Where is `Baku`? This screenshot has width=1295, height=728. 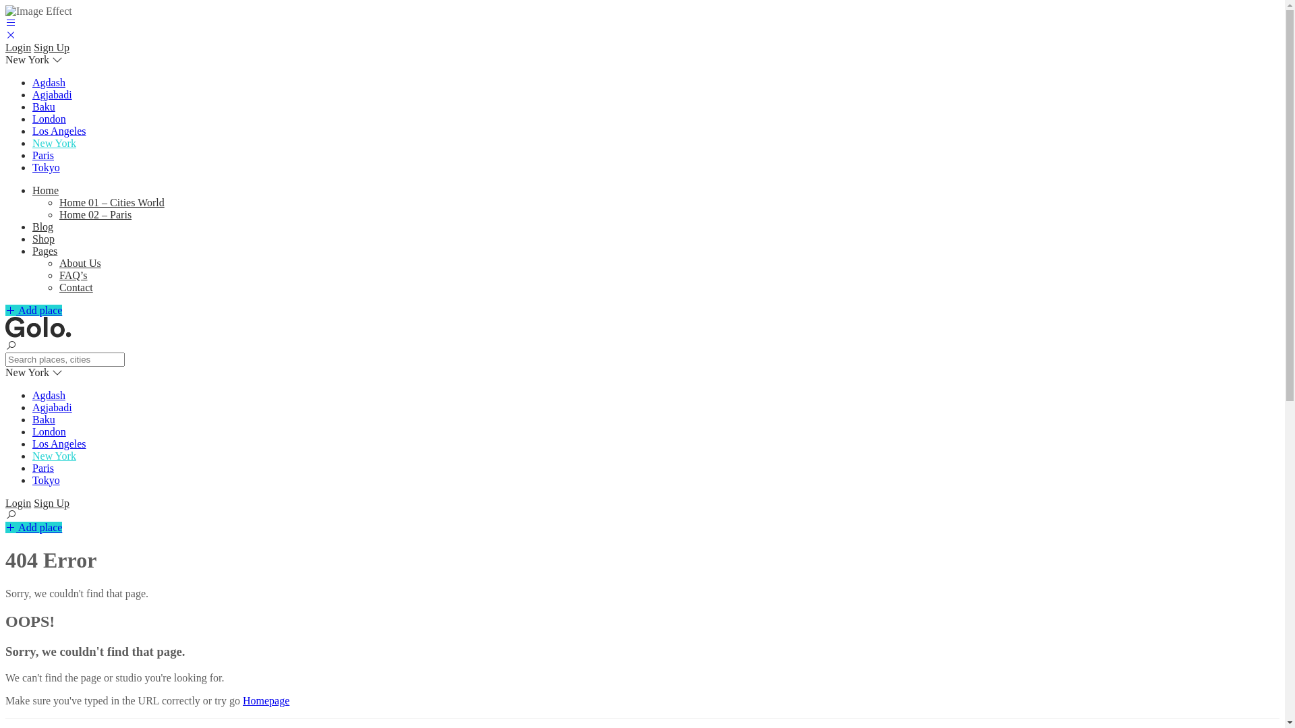
Baku is located at coordinates (44, 419).